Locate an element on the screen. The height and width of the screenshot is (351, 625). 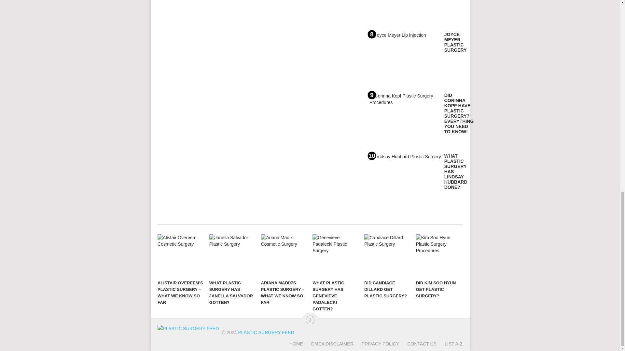
10 is located at coordinates (405, 179).